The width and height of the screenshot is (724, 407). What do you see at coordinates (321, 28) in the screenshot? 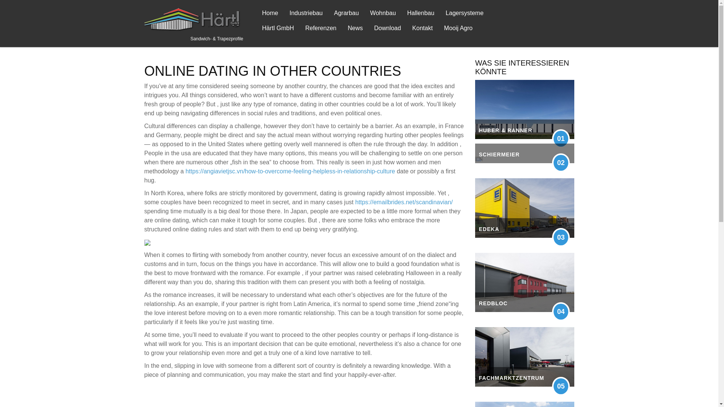
I see `Referenzen` at bounding box center [321, 28].